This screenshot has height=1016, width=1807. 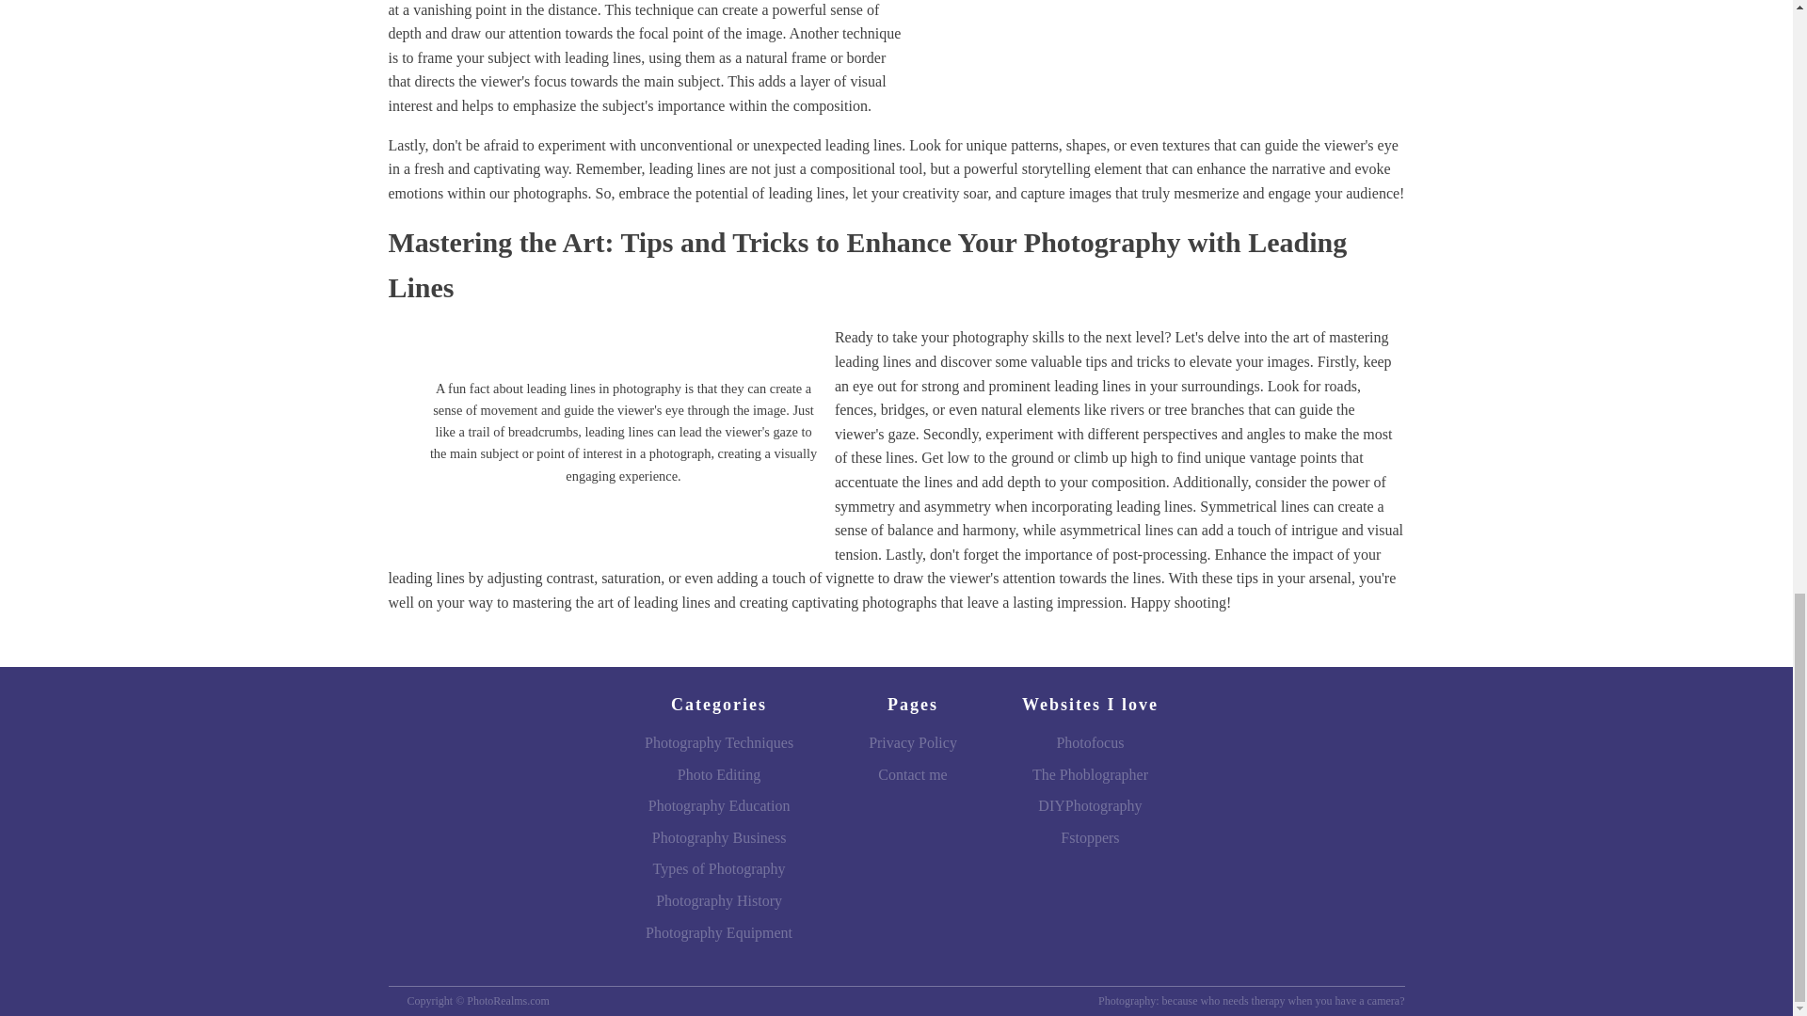 I want to click on Types of Photography, so click(x=718, y=869).